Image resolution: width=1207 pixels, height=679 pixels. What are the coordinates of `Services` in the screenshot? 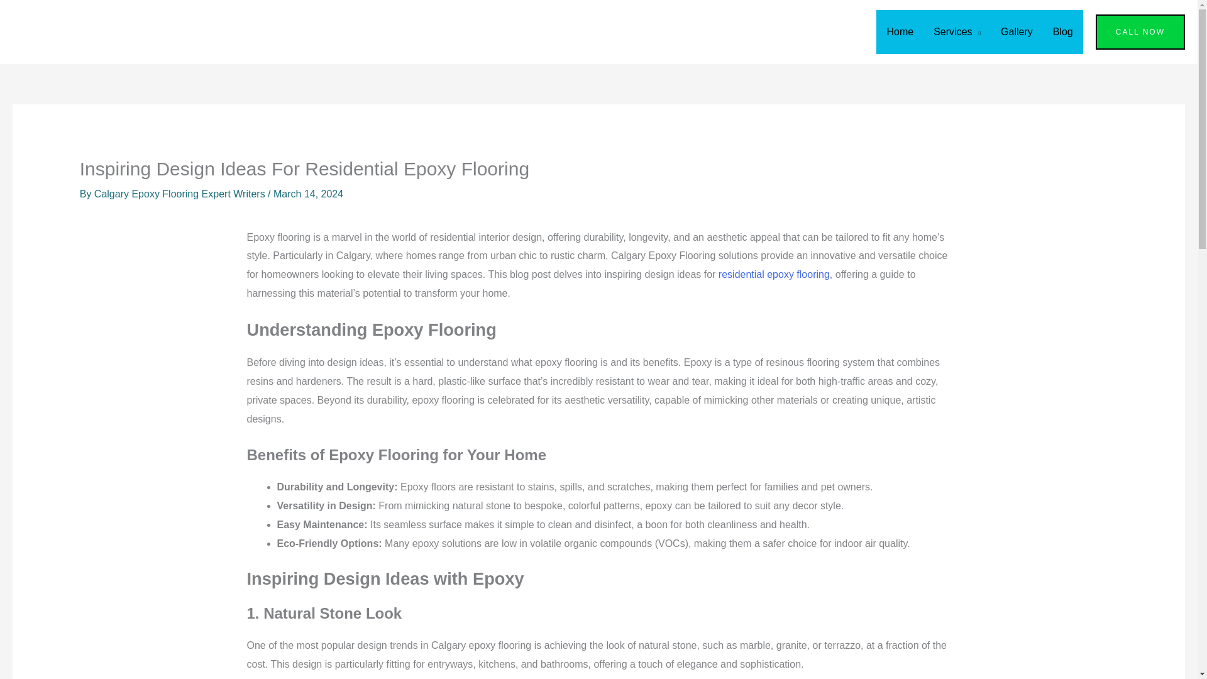 It's located at (957, 32).